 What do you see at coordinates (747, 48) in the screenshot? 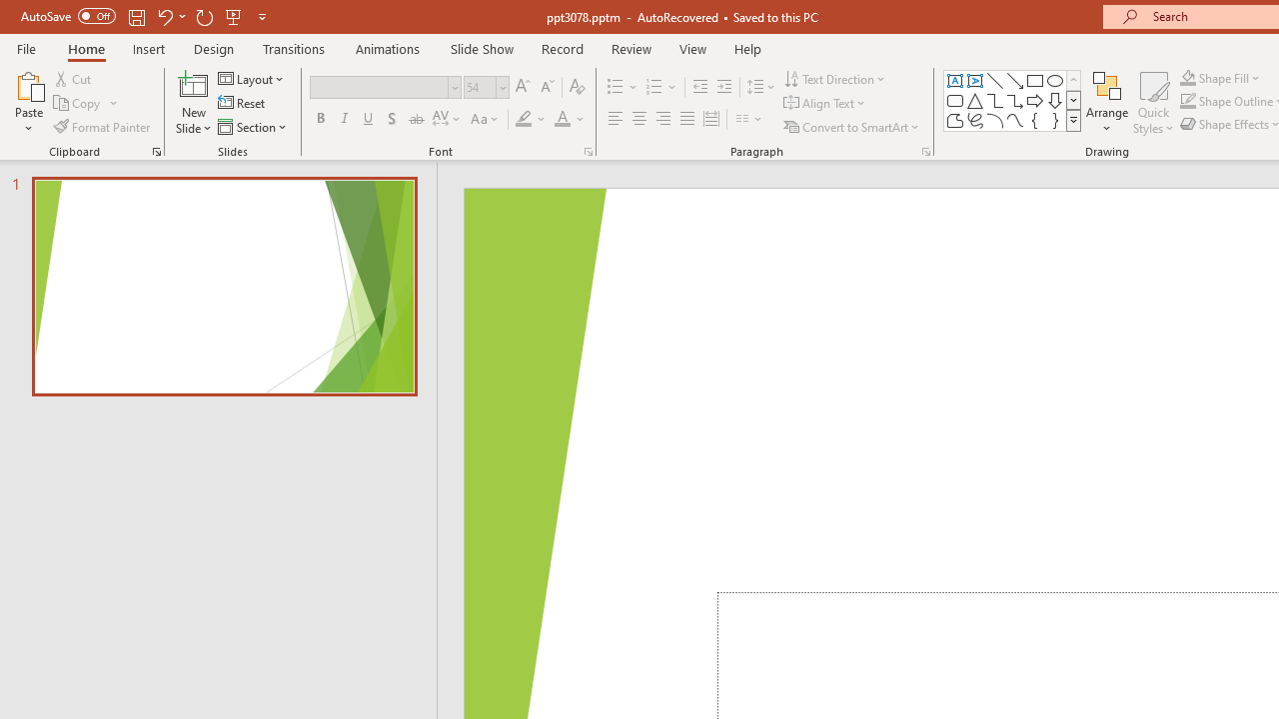
I see `Help` at bounding box center [747, 48].